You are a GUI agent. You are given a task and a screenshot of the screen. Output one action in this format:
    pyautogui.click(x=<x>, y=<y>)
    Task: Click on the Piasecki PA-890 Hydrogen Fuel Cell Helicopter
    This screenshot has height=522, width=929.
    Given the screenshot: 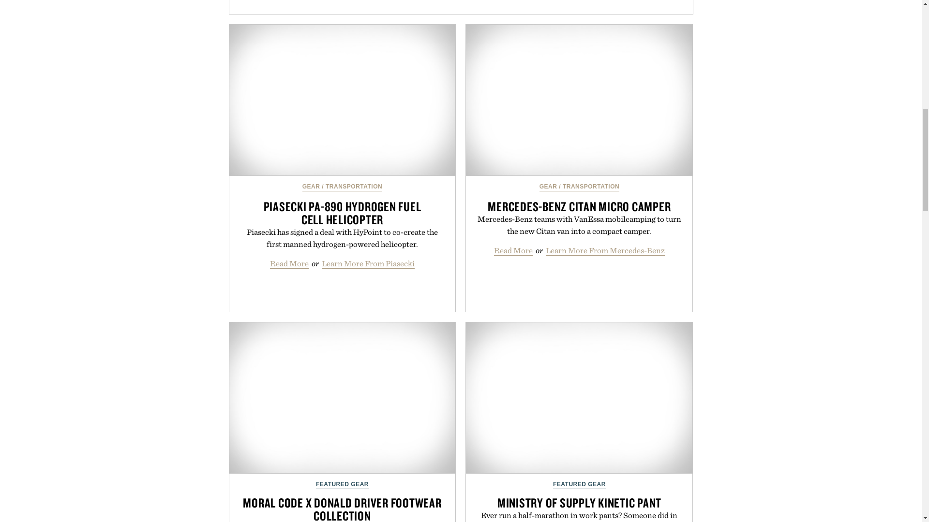 What is the action you would take?
    pyautogui.click(x=343, y=100)
    